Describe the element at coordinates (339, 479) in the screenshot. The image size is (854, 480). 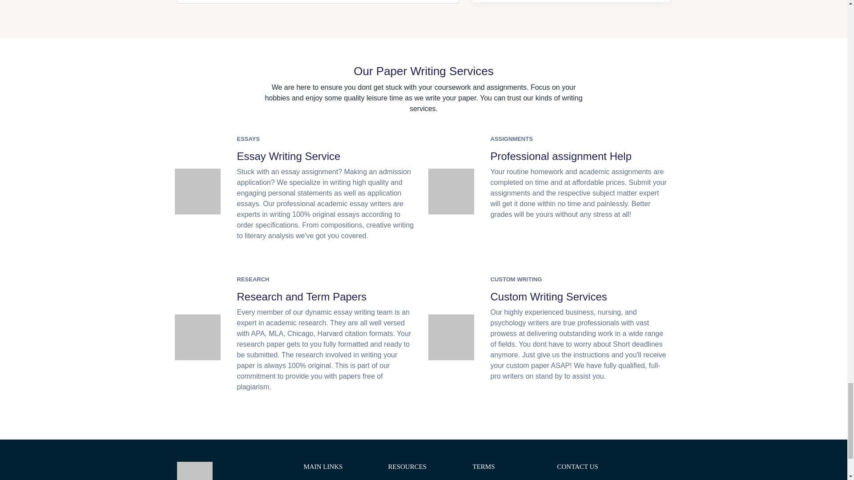
I see `Home` at that location.